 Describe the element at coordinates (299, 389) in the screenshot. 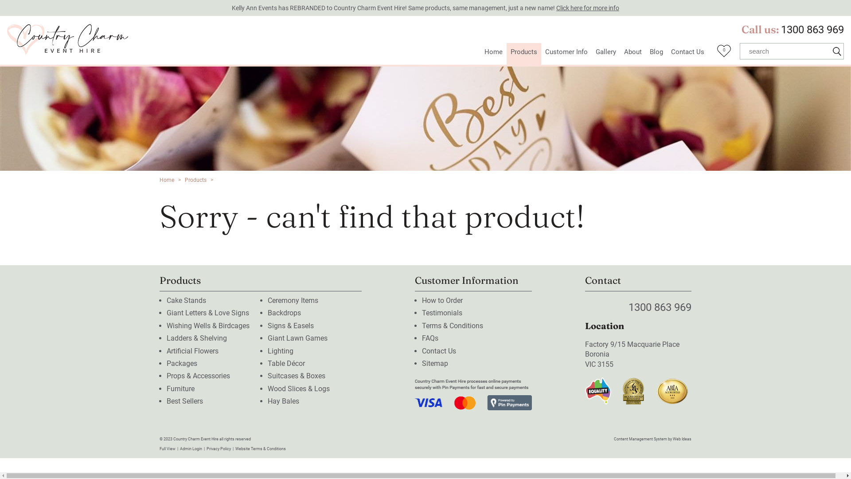

I see `Wood Slices & Logs` at that location.